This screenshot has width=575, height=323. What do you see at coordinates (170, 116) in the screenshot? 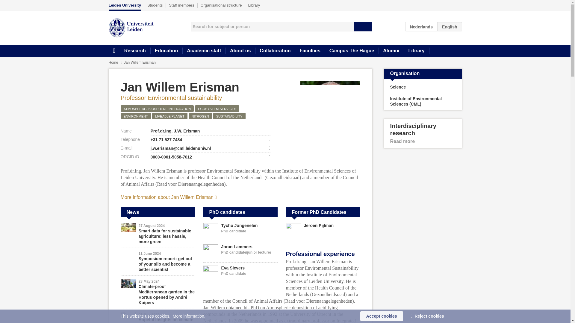
I see `LIVEABLE PLANET` at bounding box center [170, 116].